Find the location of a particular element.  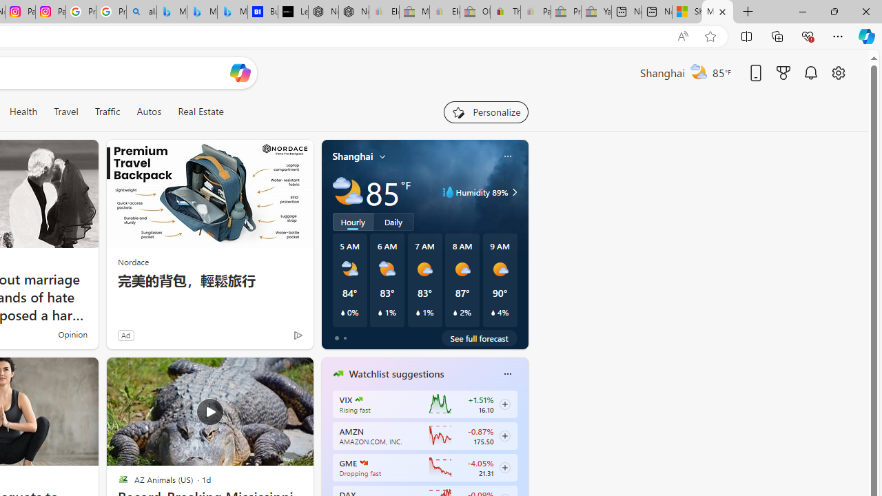

CBOE Market Volatility Index is located at coordinates (358, 400).